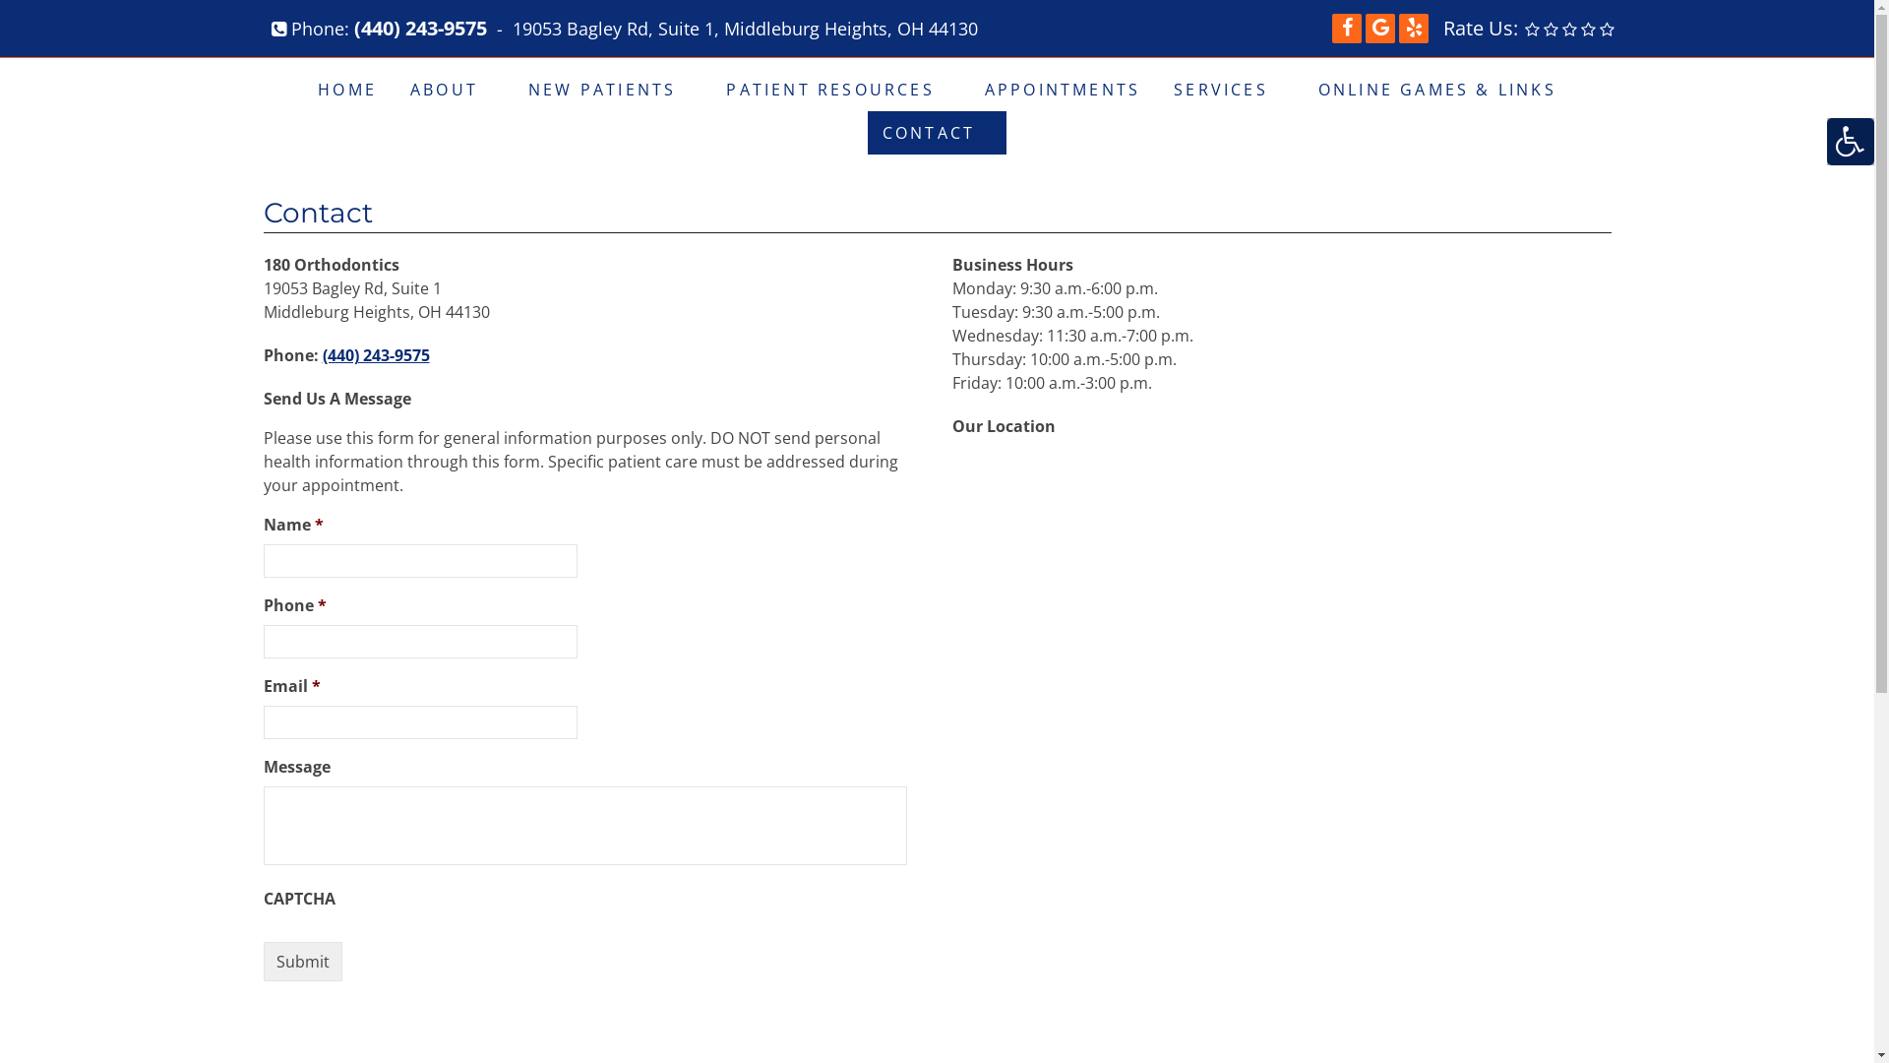  Describe the element at coordinates (453, 90) in the screenshot. I see `ABOUT` at that location.